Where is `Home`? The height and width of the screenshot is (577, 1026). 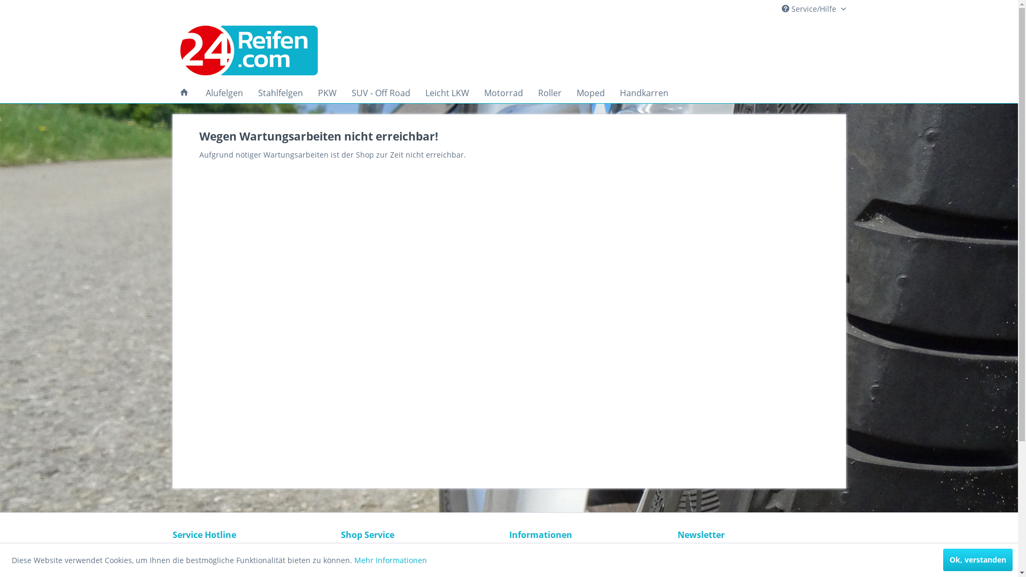 Home is located at coordinates (184, 93).